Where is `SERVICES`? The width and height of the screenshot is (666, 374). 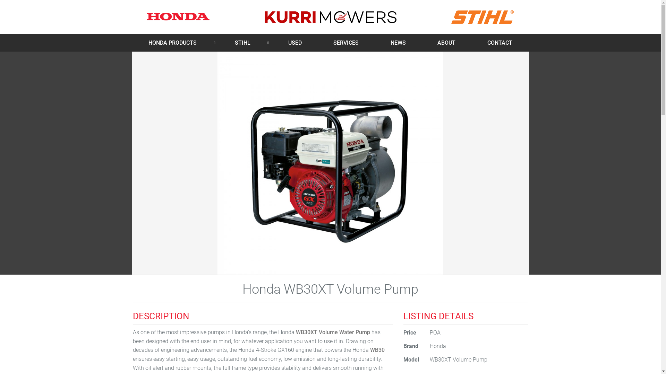 SERVICES is located at coordinates (346, 43).